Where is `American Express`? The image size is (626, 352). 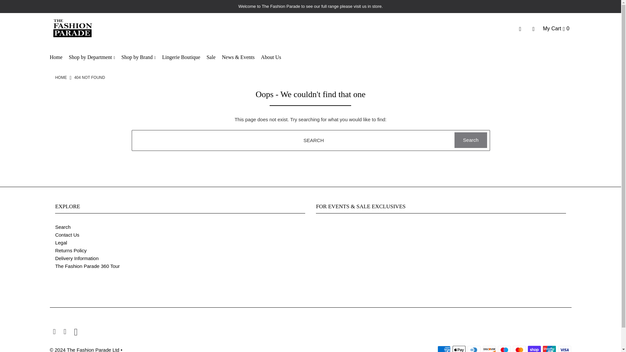
American Express is located at coordinates (444, 349).